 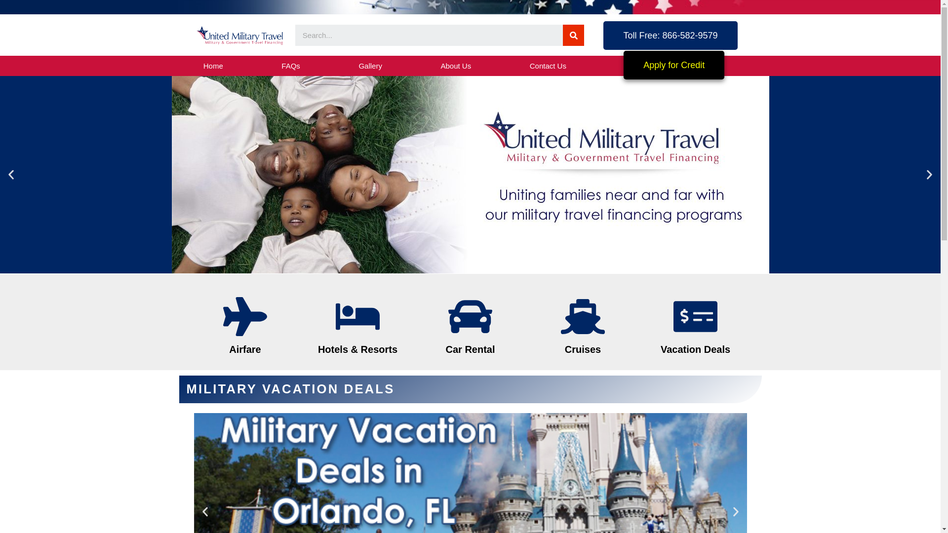 I want to click on Home, so click(x=212, y=70).